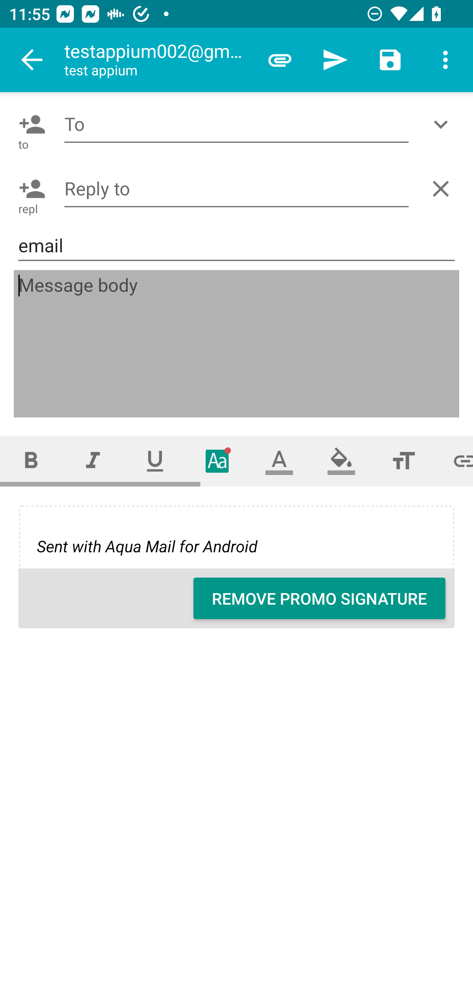 Image resolution: width=473 pixels, height=1000 pixels. Describe the element at coordinates (236, 188) in the screenshot. I see `Reply to` at that location.